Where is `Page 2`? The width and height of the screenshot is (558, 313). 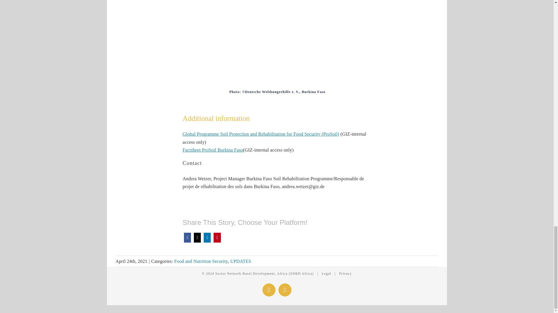 Page 2 is located at coordinates (277, 92).